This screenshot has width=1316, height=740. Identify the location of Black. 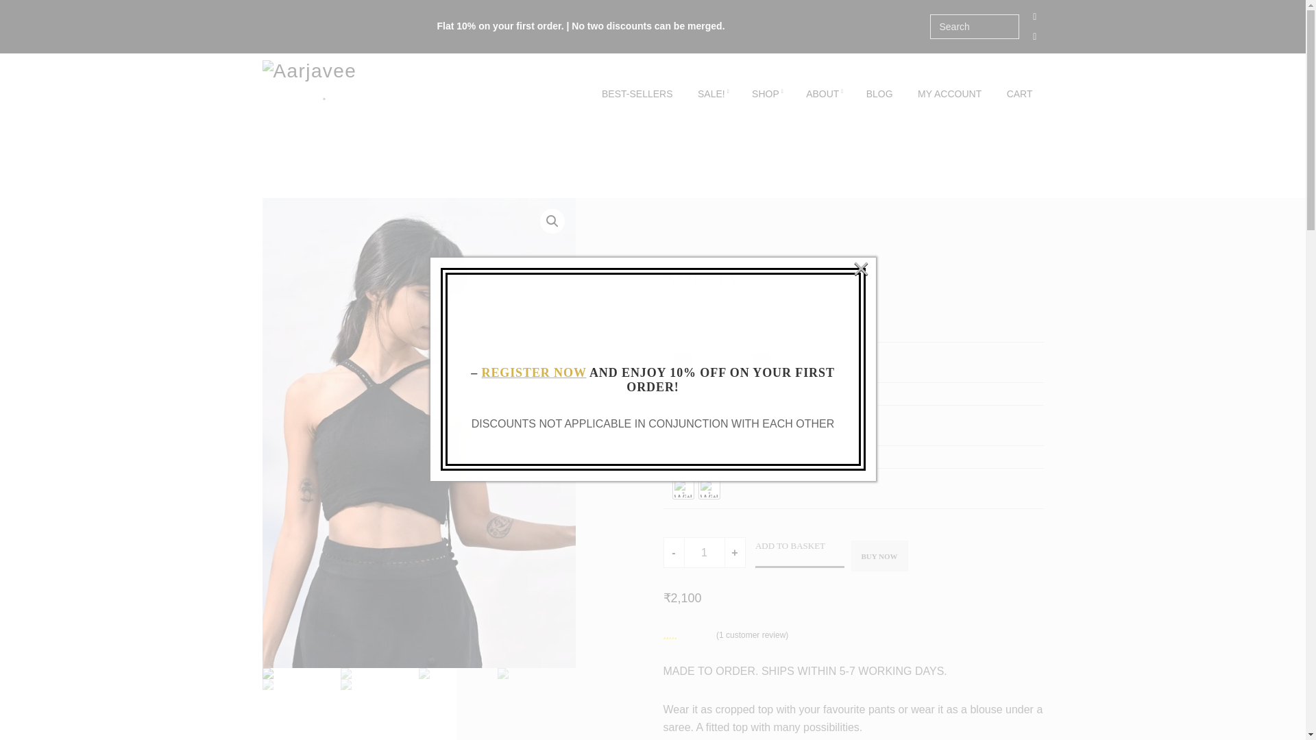
(683, 362).